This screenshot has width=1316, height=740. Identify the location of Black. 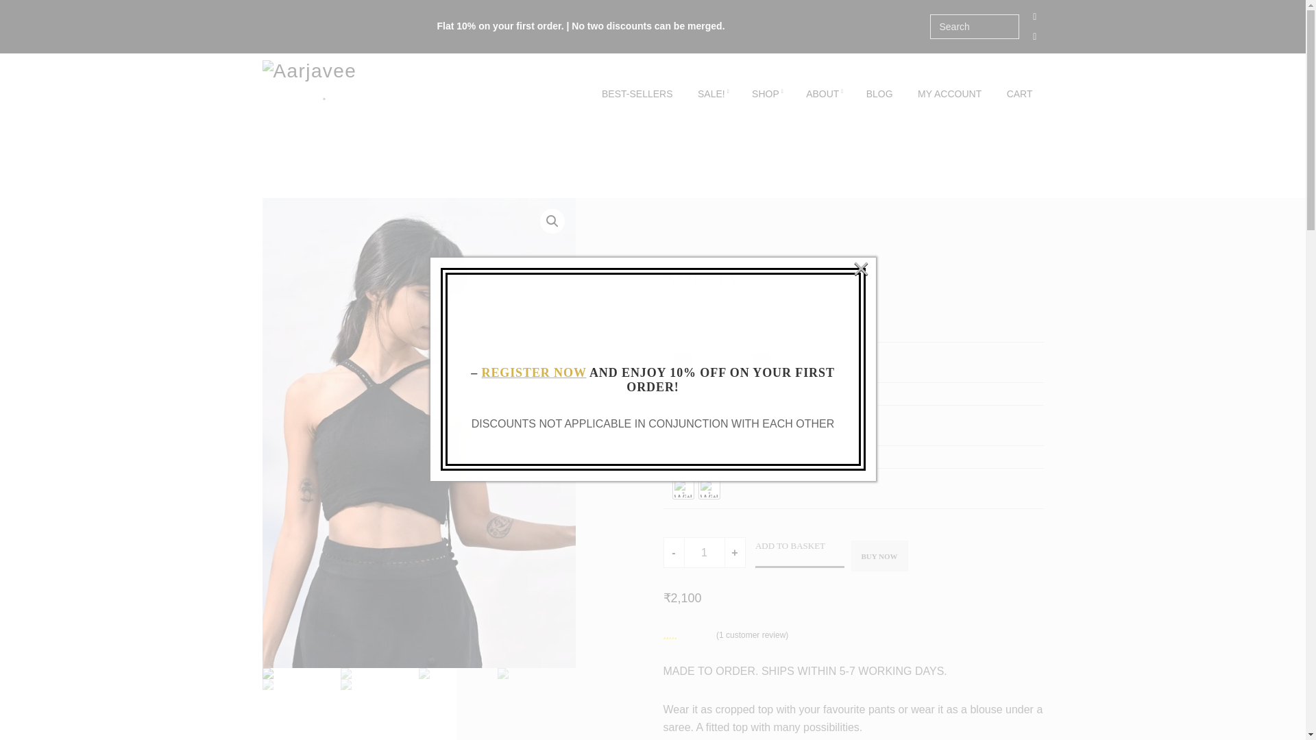
(683, 362).